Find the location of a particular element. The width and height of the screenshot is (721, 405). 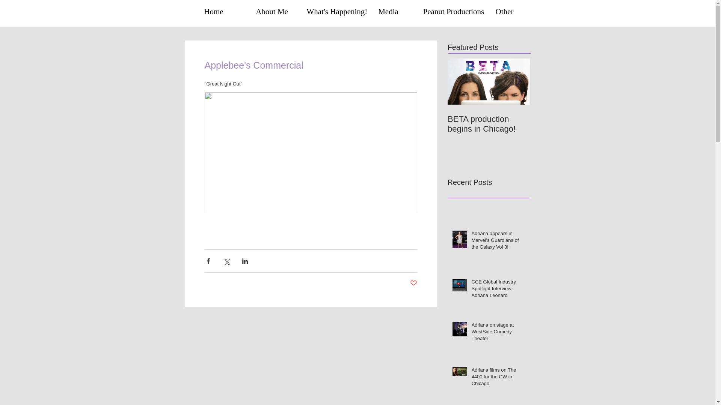

Adriana films on The 4400 for the CW in Chicago is located at coordinates (498, 379).